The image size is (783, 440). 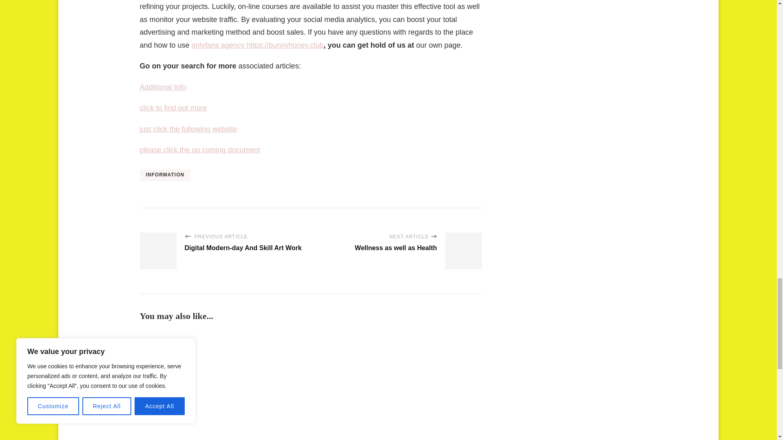 I want to click on INFORMATION, so click(x=165, y=175).